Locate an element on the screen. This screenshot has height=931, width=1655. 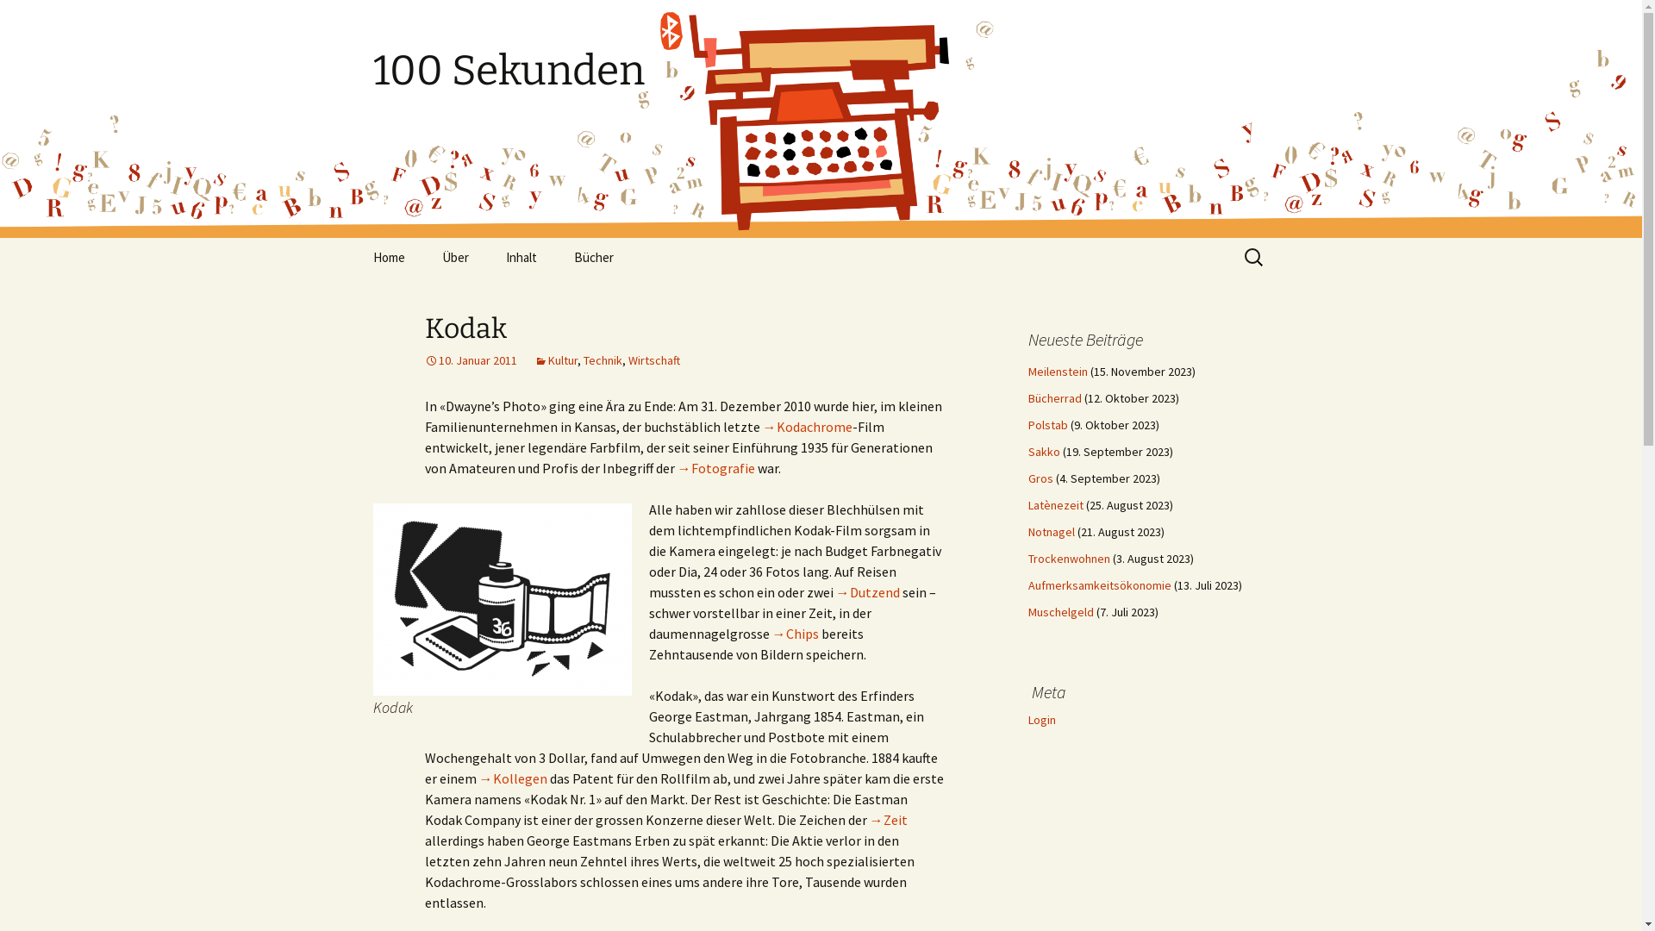
Trockenwohnen is located at coordinates (1069, 559).